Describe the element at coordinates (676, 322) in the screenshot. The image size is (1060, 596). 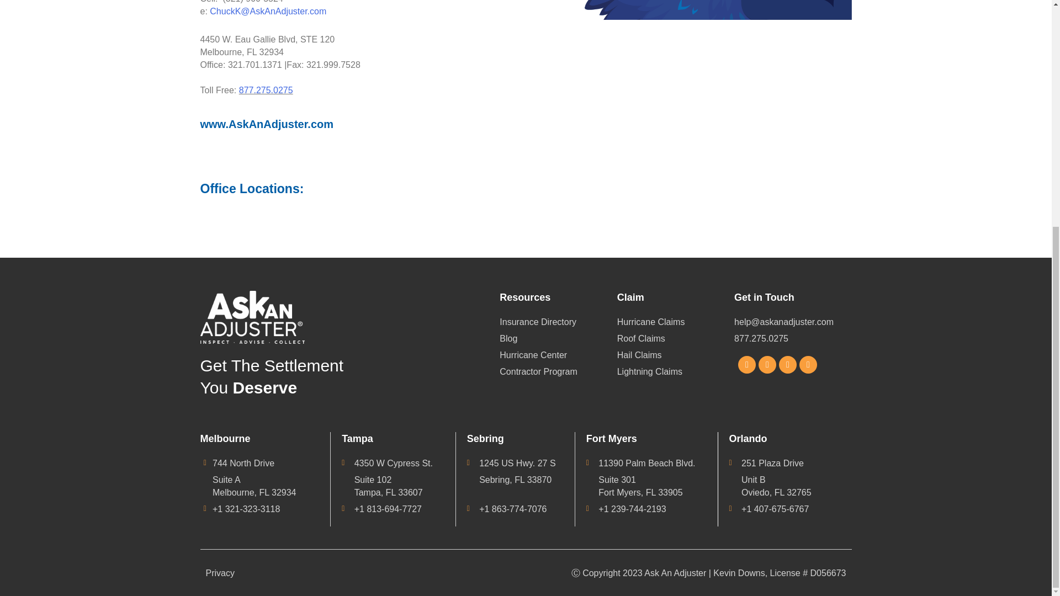
I see `Hurricane Claims` at that location.